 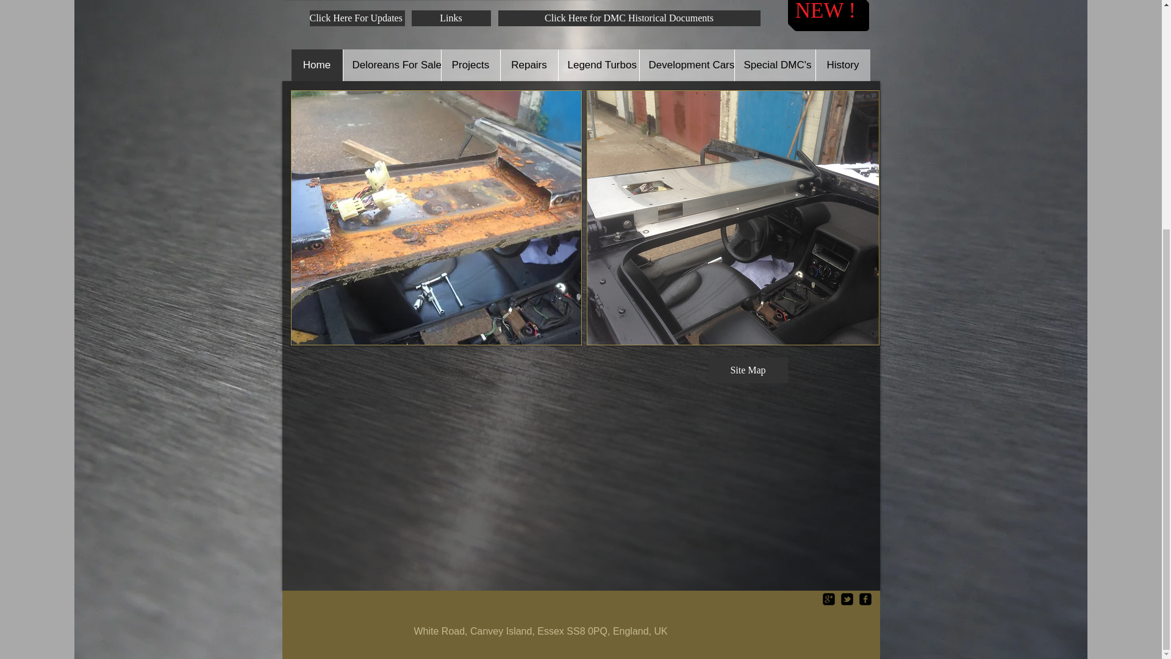 I want to click on Click Here For Updates, so click(x=357, y=18).